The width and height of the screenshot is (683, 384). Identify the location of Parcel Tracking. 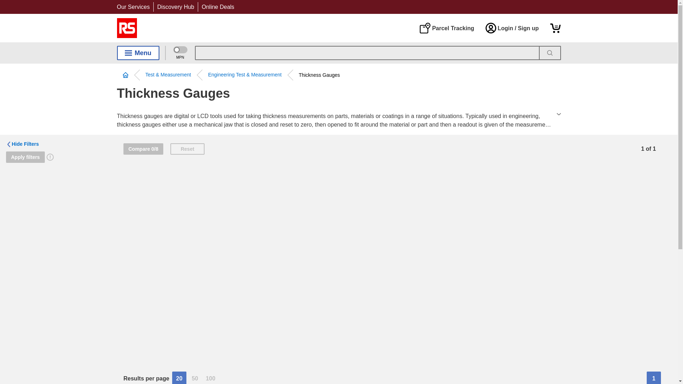
(446, 28).